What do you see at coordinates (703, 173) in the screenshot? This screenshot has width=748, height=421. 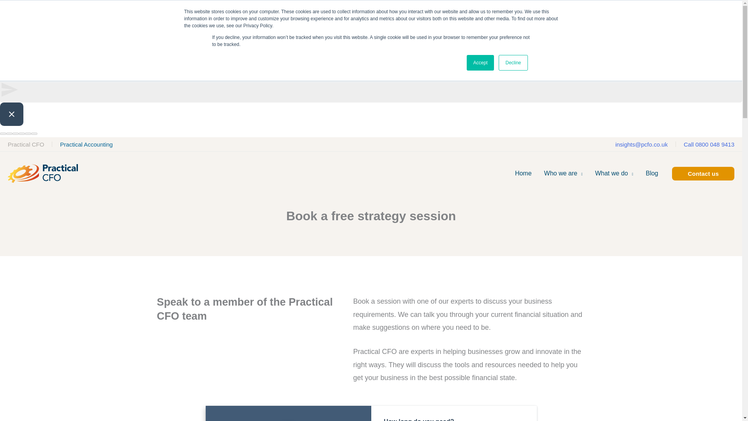 I see `Contact us` at bounding box center [703, 173].